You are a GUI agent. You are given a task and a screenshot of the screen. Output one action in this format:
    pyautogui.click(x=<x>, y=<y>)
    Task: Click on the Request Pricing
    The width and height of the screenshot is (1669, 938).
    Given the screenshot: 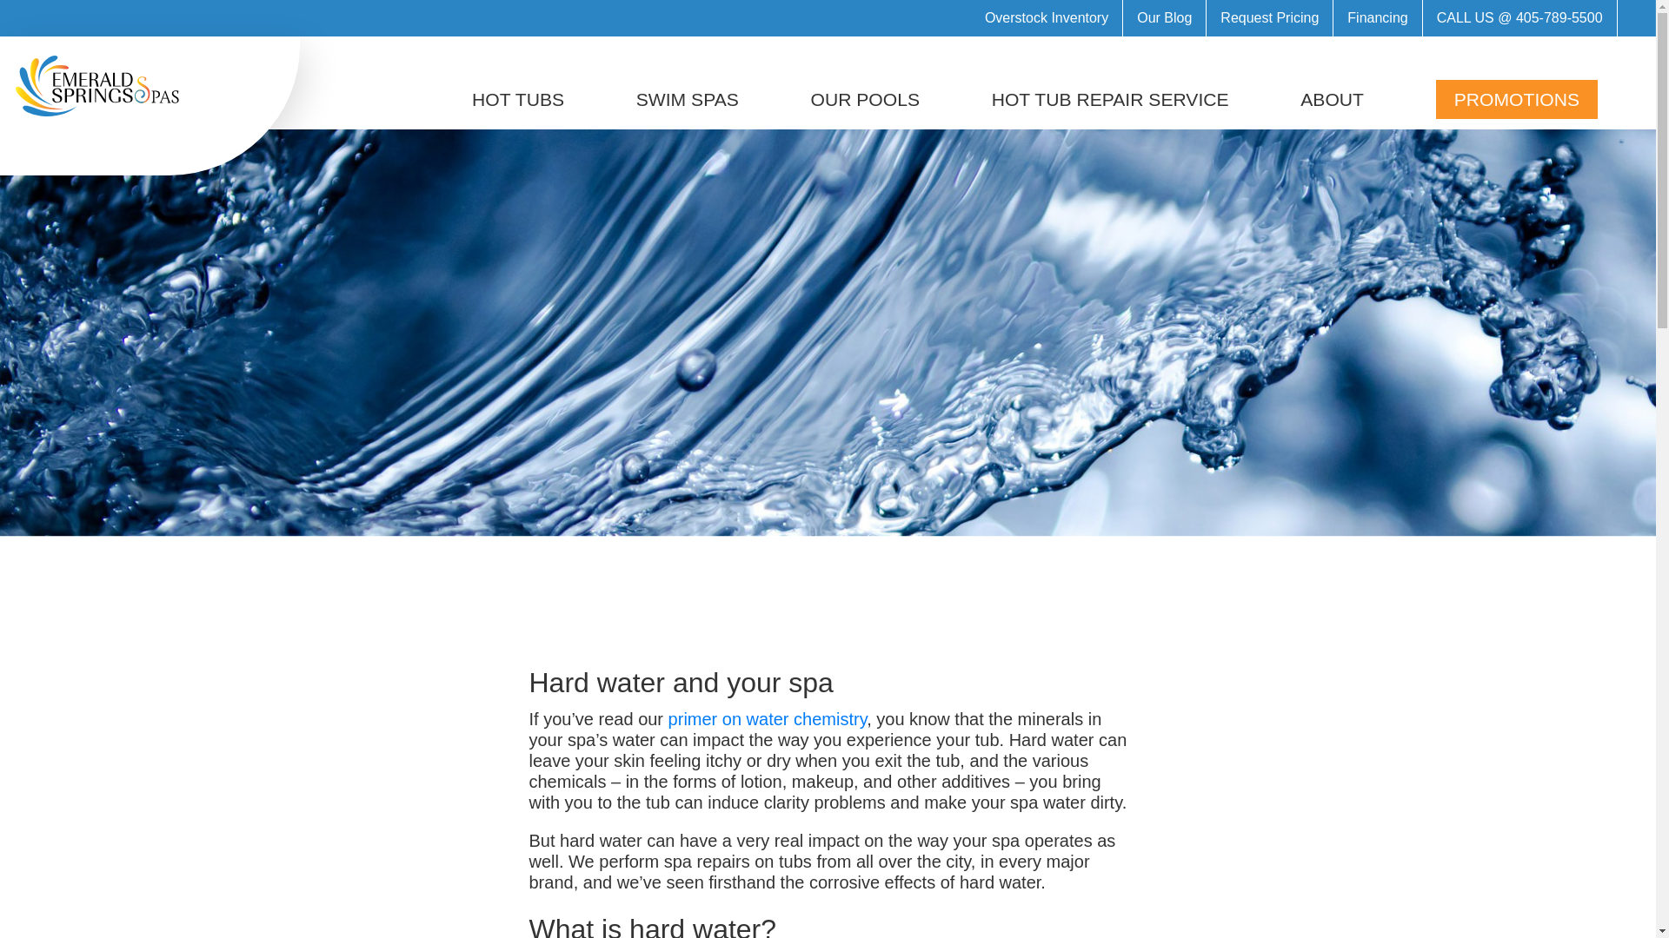 What is the action you would take?
    pyautogui.click(x=1270, y=18)
    